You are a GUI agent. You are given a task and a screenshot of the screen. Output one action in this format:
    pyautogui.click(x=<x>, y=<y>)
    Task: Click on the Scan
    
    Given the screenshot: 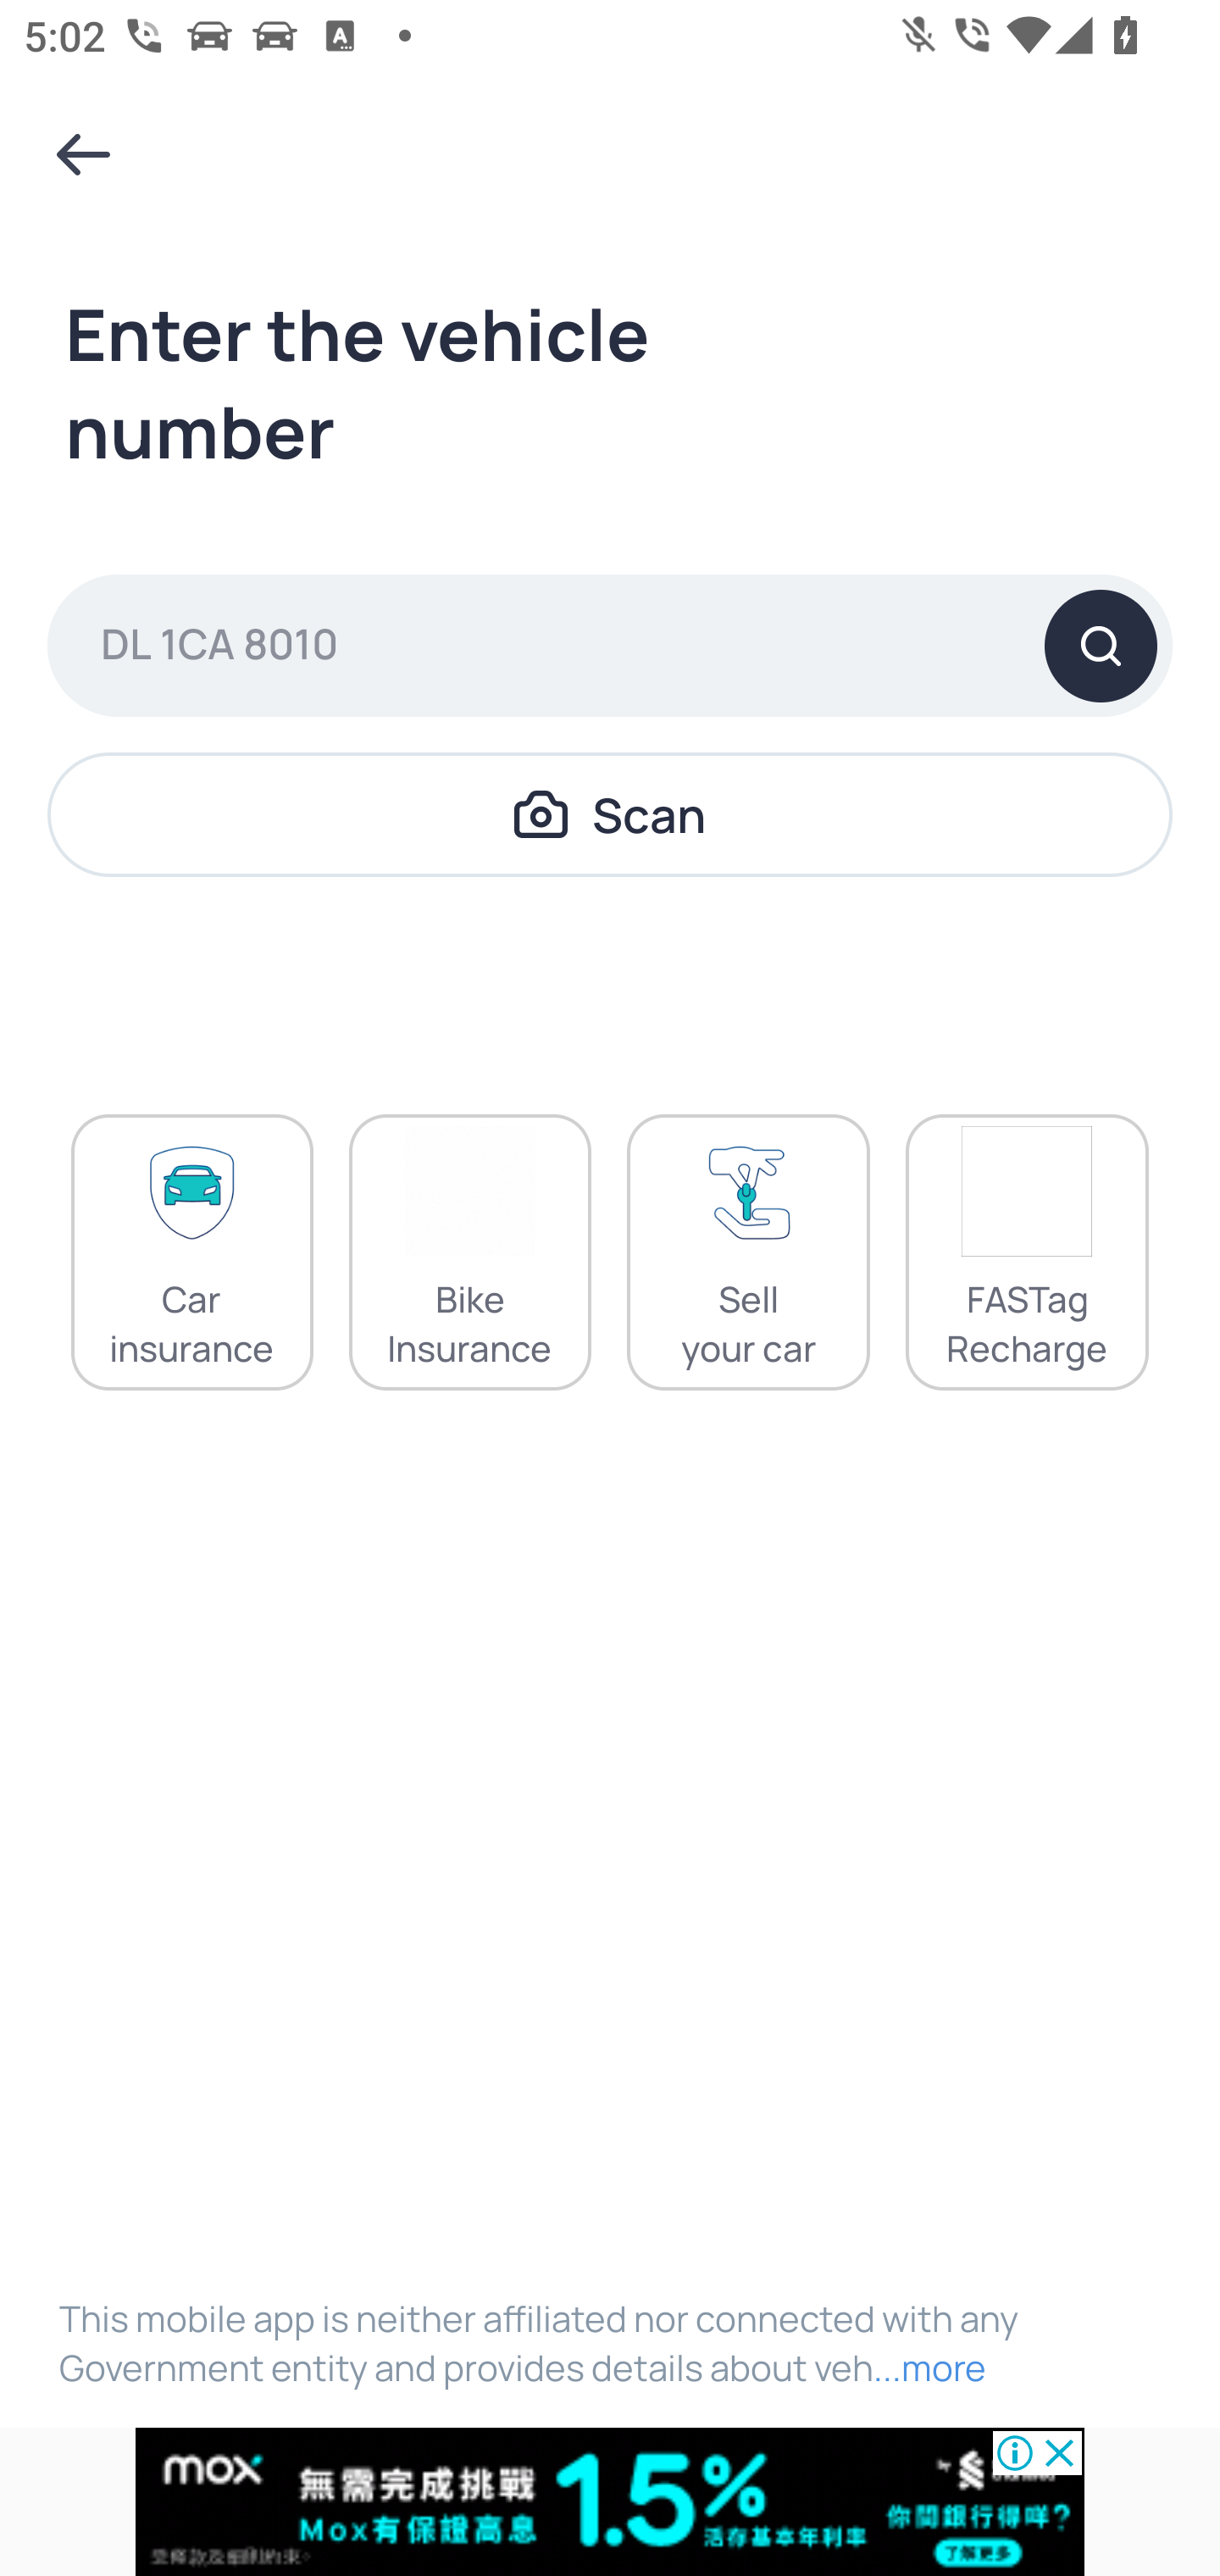 What is the action you would take?
    pyautogui.click(x=610, y=813)
    